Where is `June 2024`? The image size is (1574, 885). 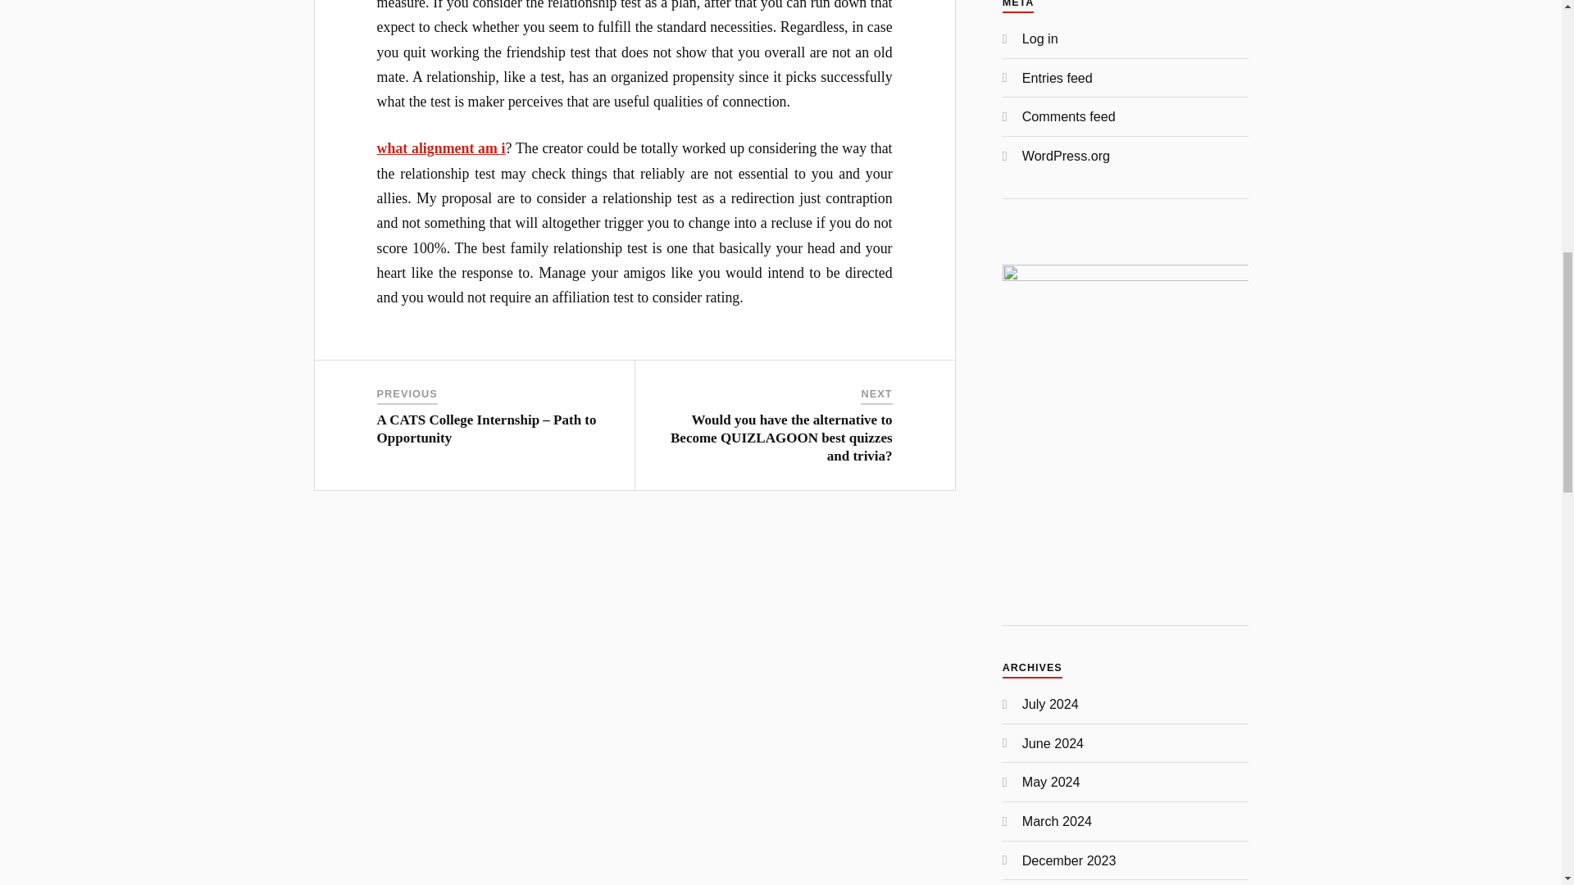 June 2024 is located at coordinates (1053, 742).